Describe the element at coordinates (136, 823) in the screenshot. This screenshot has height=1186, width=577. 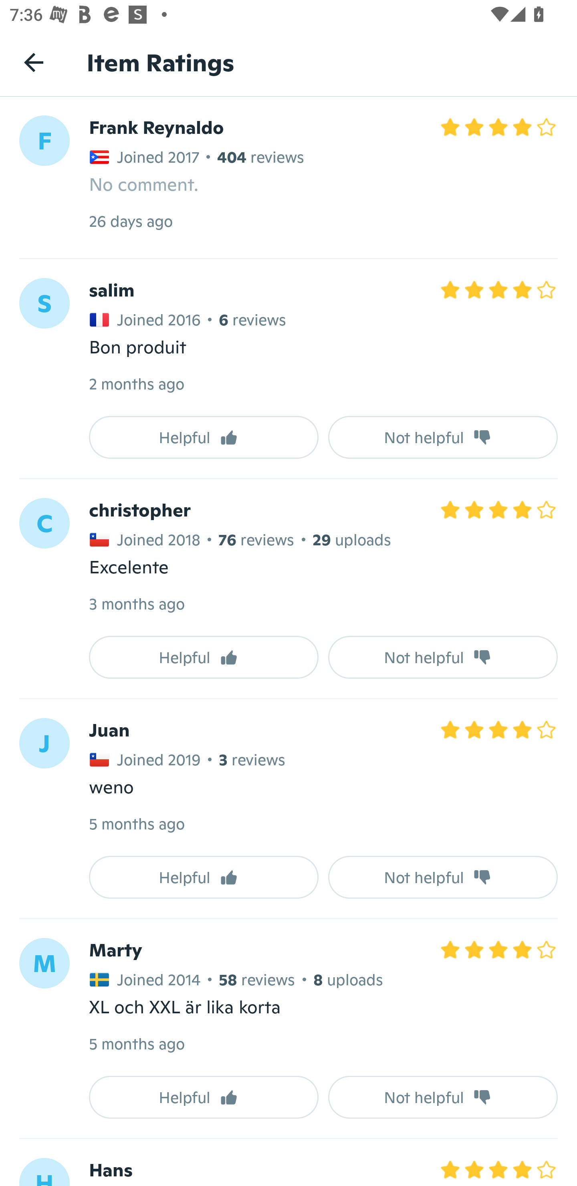
I see `5 months ago` at that location.